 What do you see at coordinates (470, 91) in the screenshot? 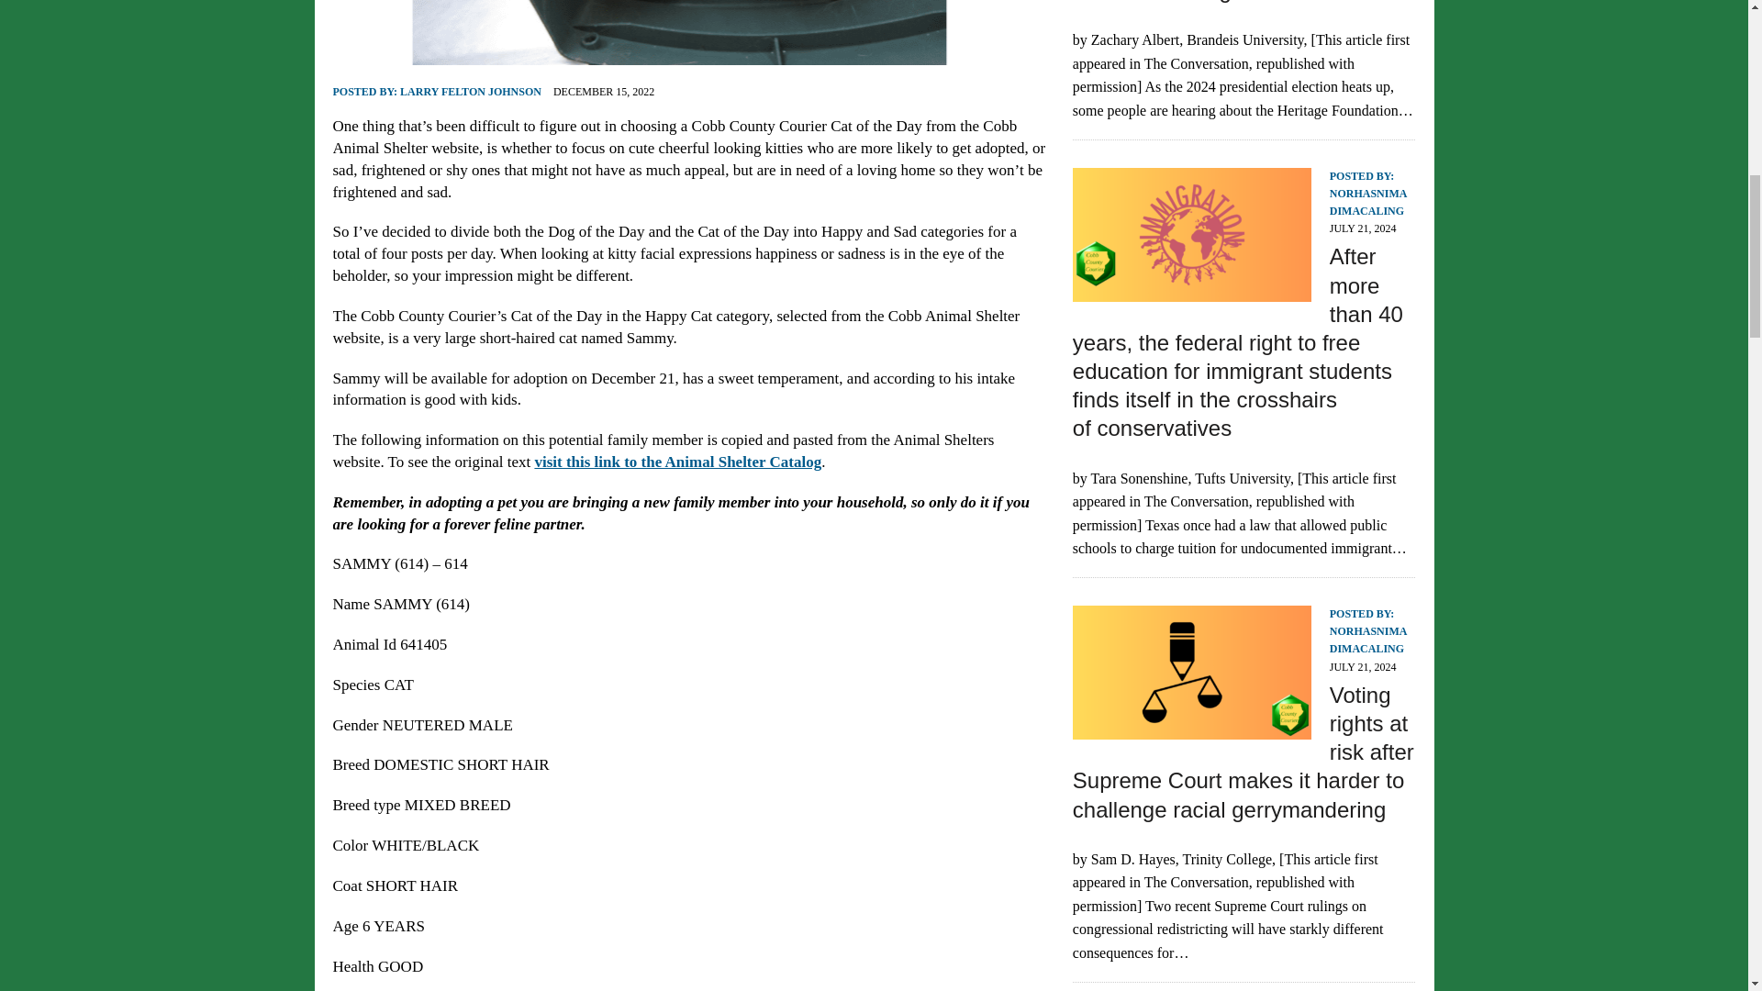
I see `LARRY FELTON JOHNSON` at bounding box center [470, 91].